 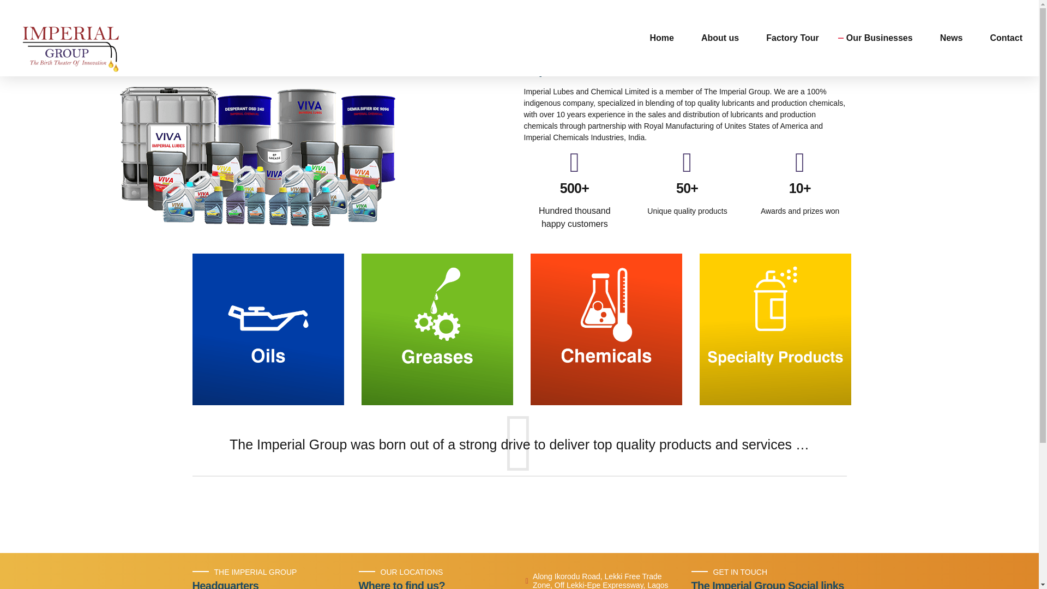 What do you see at coordinates (1006, 38) in the screenshot?
I see `Contact` at bounding box center [1006, 38].